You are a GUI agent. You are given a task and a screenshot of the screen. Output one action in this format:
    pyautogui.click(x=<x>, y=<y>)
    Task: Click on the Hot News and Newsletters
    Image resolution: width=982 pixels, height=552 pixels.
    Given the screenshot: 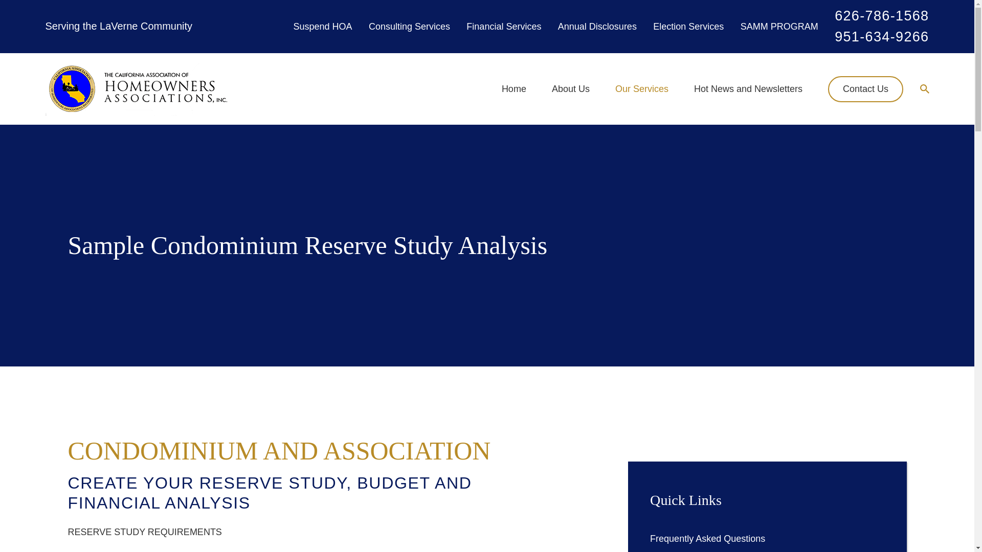 What is the action you would take?
    pyautogui.click(x=748, y=89)
    